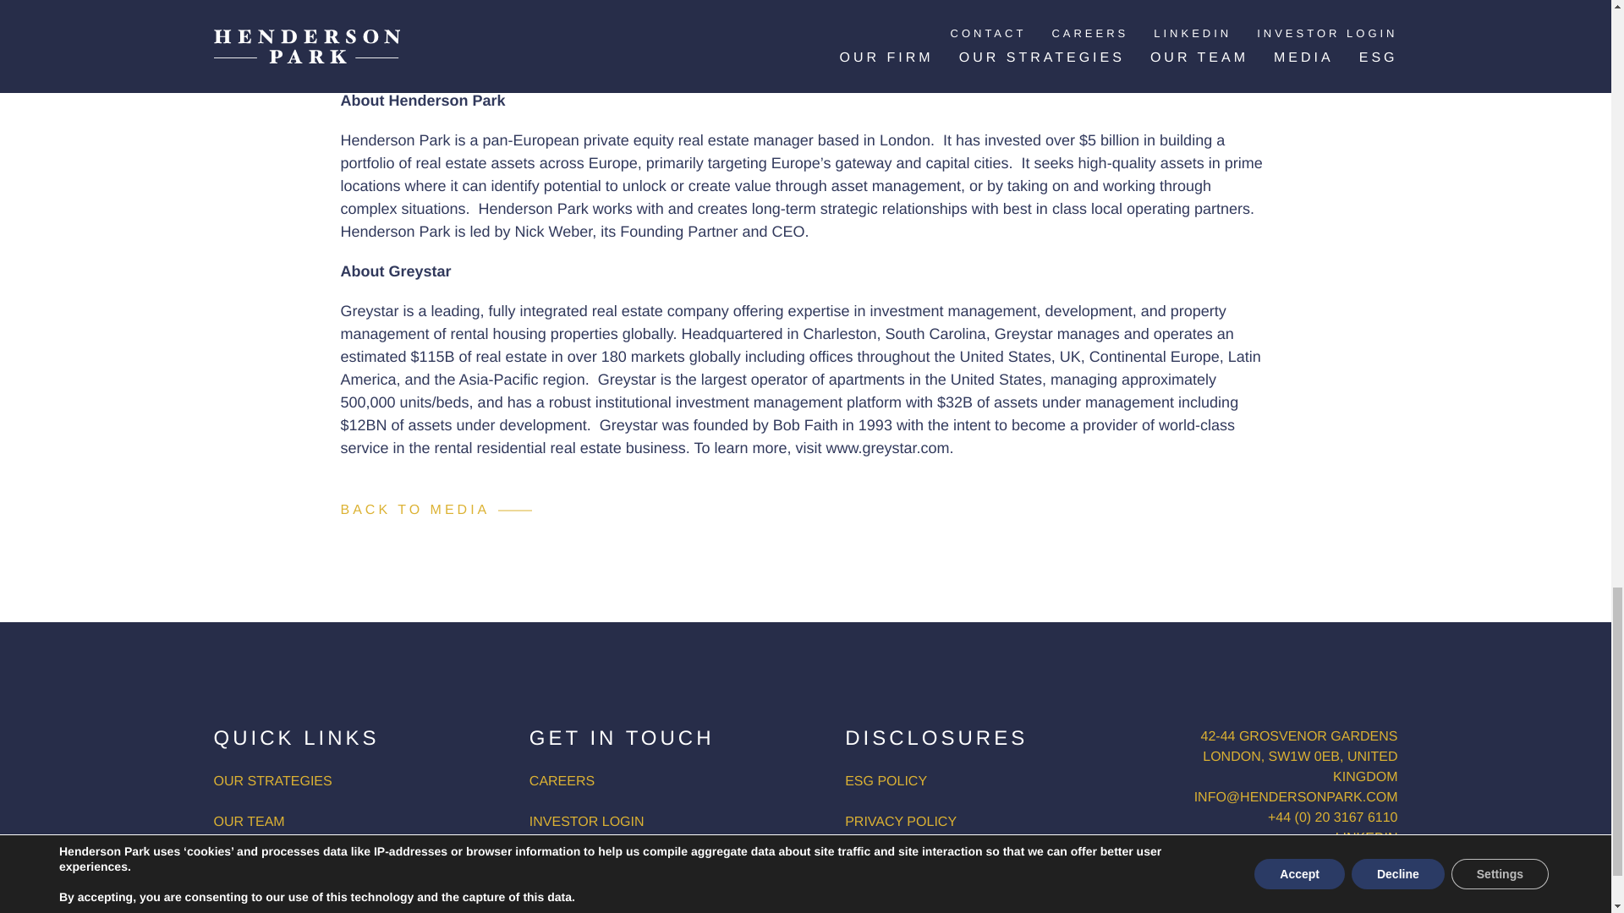 Image resolution: width=1624 pixels, height=913 pixels. I want to click on ESG POLICY, so click(886, 781).